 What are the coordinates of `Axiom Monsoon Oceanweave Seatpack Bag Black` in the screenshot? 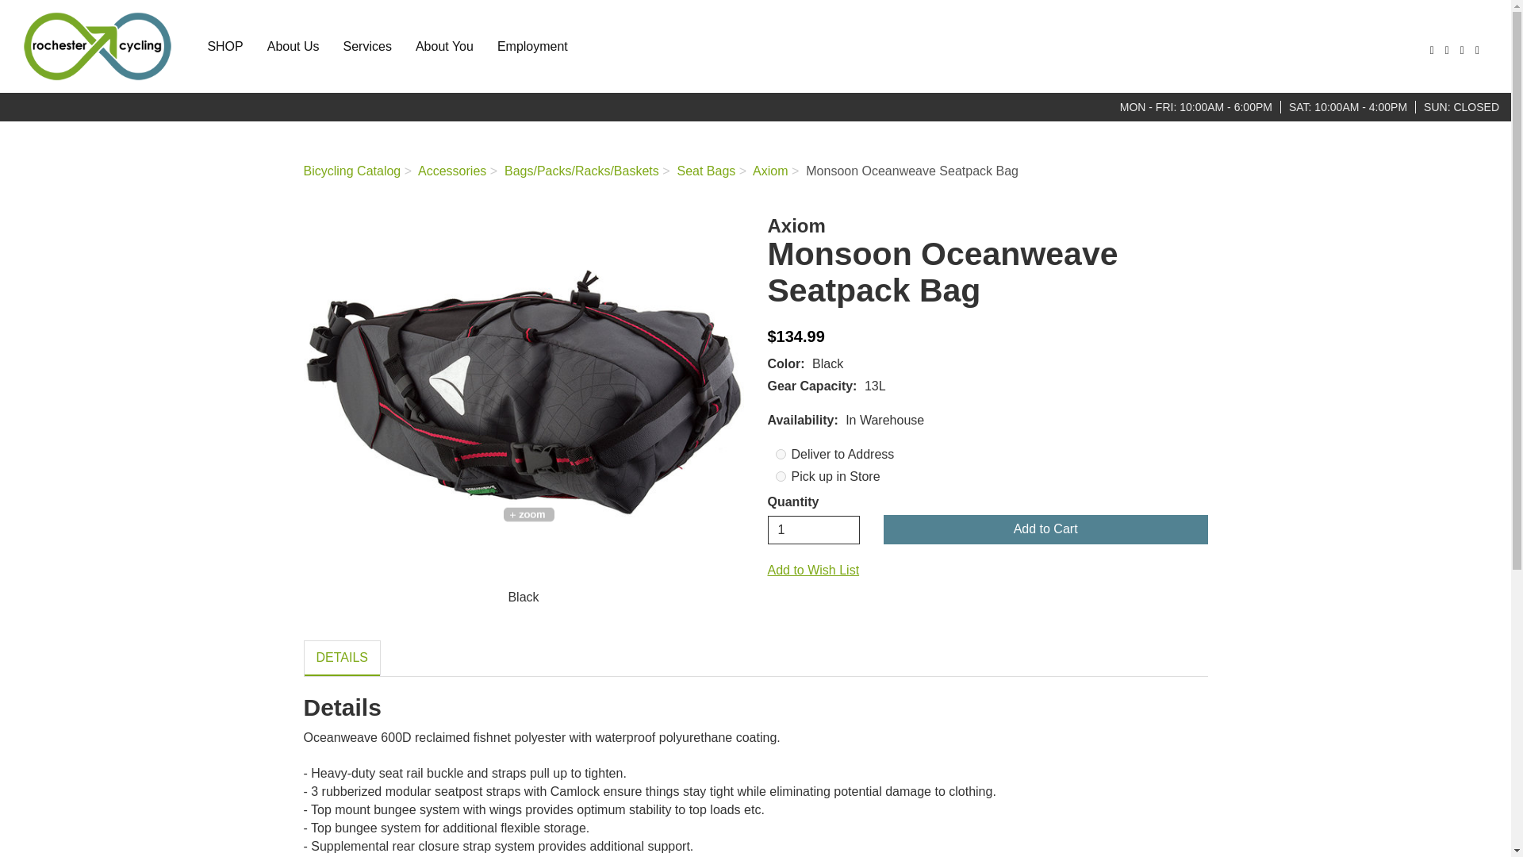 It's located at (523, 395).